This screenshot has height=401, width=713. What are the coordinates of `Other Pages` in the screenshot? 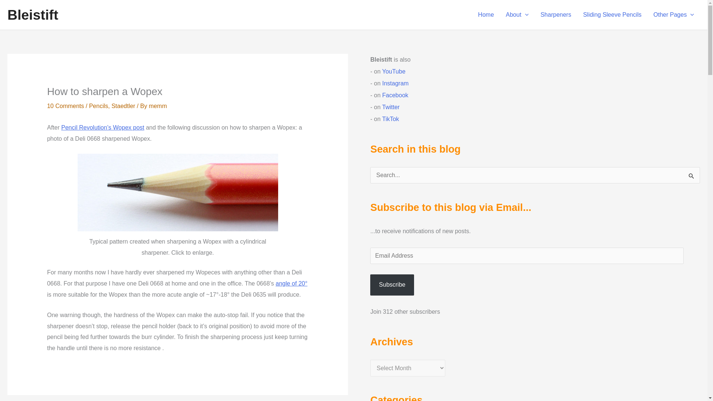 It's located at (674, 15).